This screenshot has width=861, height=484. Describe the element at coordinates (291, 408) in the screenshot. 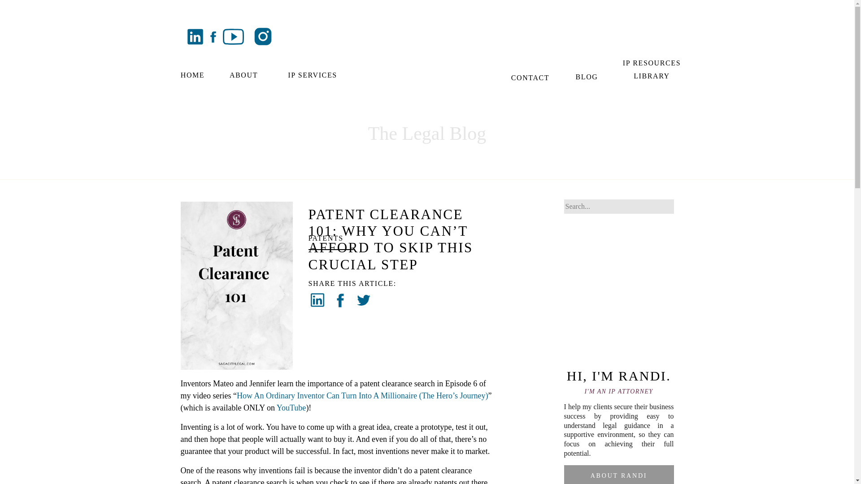

I see `YouTube` at that location.